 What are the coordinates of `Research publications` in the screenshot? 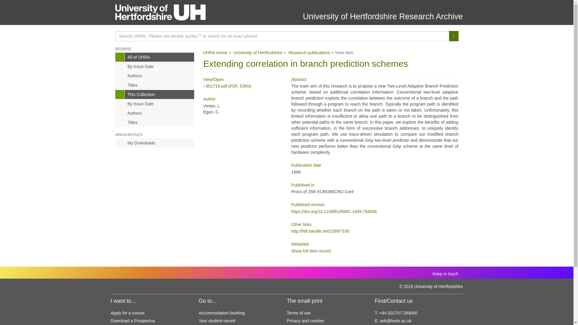 It's located at (309, 52).